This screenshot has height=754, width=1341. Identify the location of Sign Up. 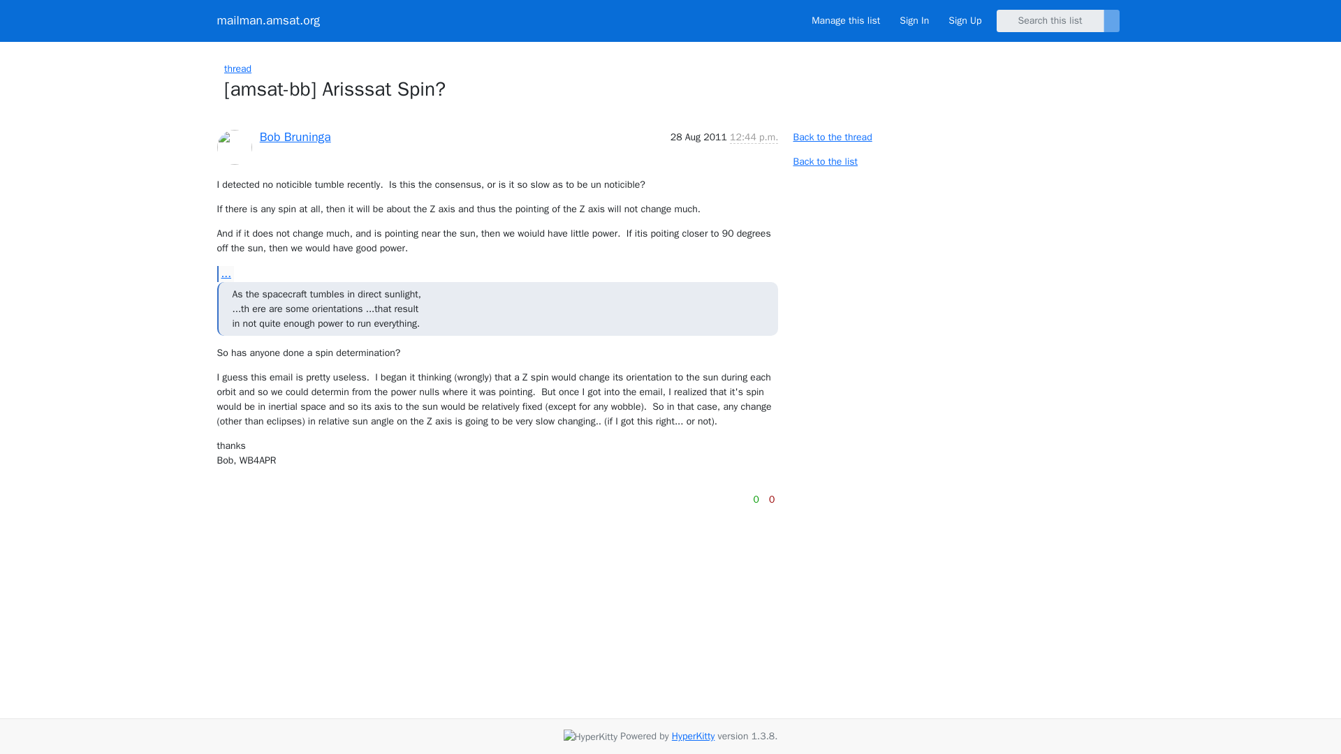
(965, 20).